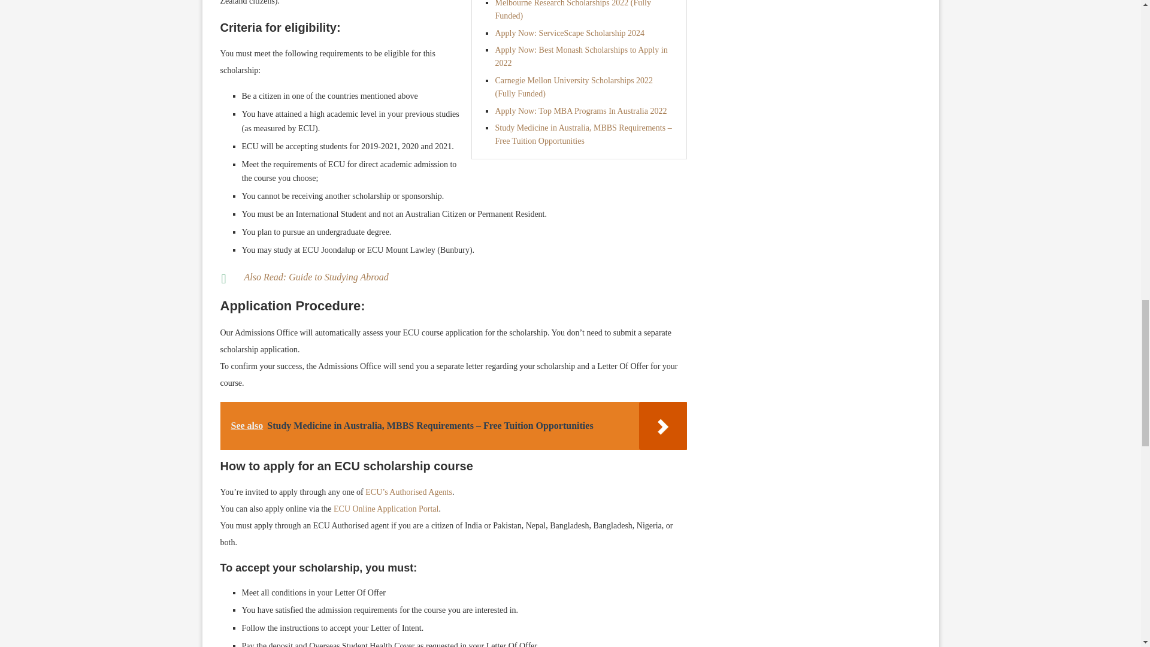  I want to click on Apply Now: Best Monash Scholarships to Apply in 2022, so click(580, 56).